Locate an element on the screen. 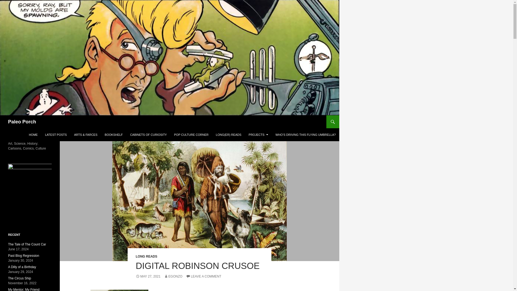  CABINETS OF CURIOSITY is located at coordinates (148, 135).